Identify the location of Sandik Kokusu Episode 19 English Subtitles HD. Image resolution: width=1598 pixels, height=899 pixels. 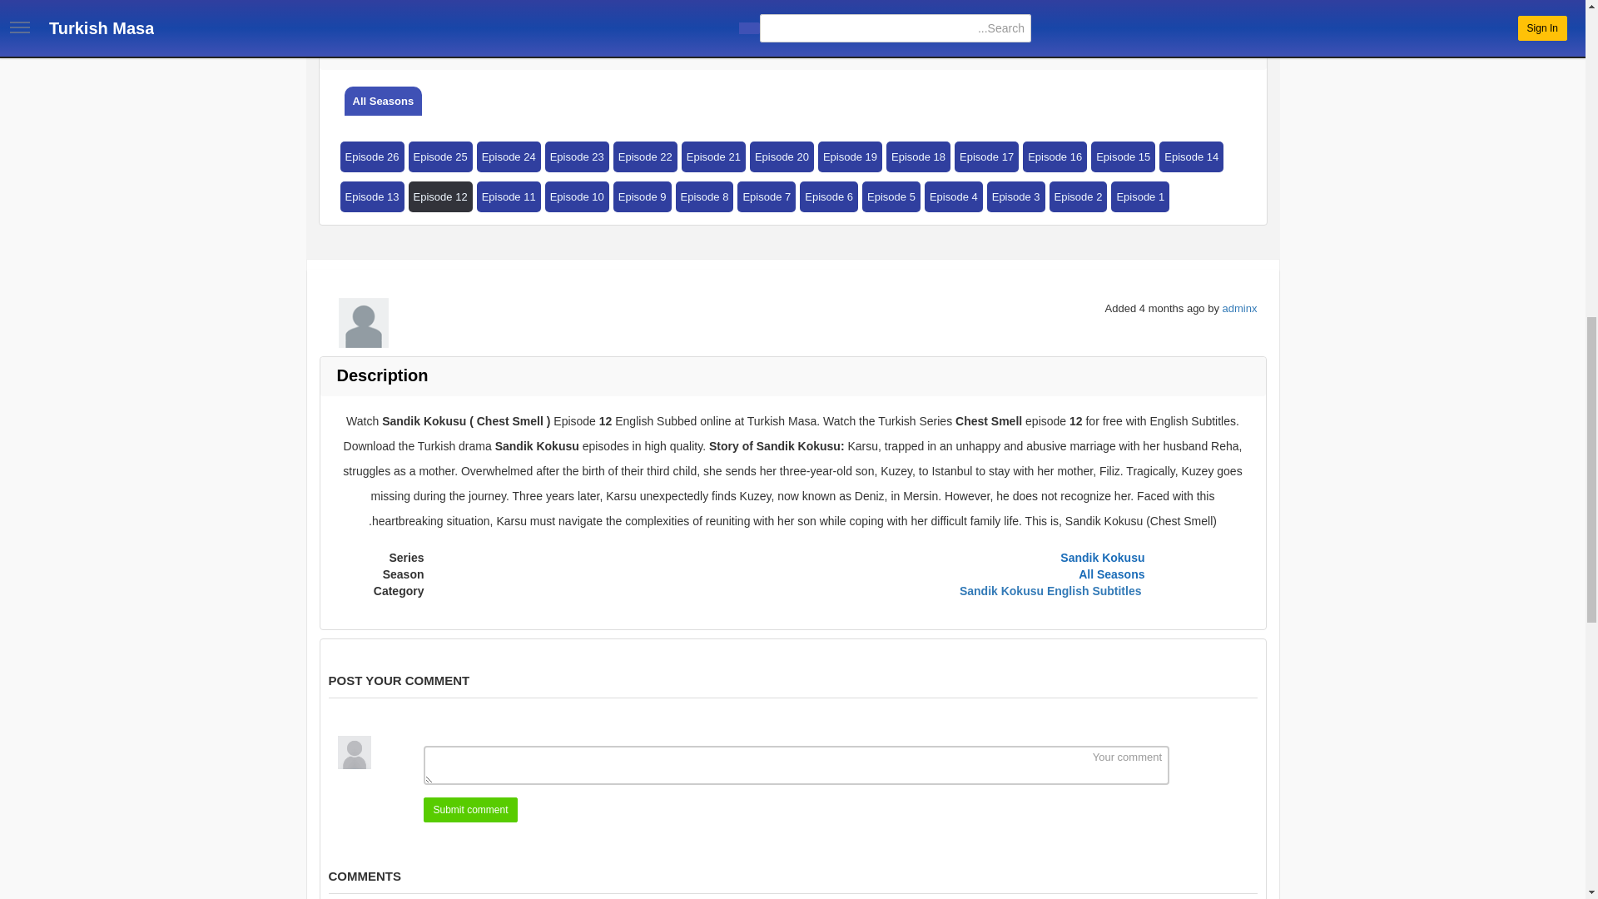
(850, 156).